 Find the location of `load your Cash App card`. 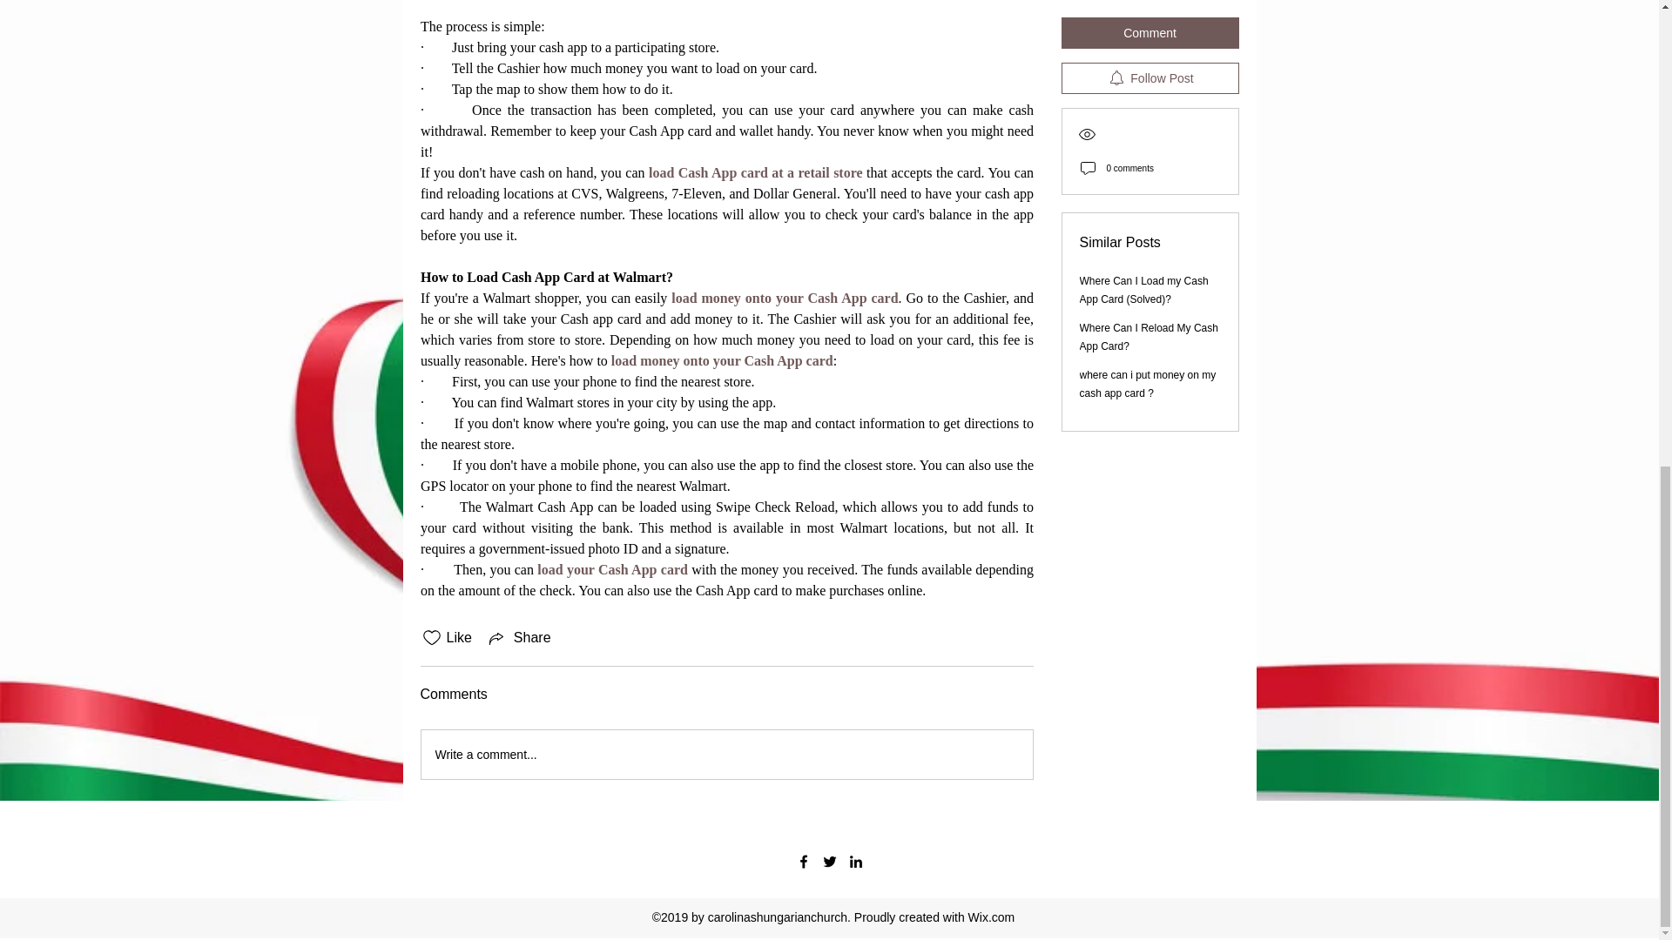

load your Cash App card is located at coordinates (611, 569).